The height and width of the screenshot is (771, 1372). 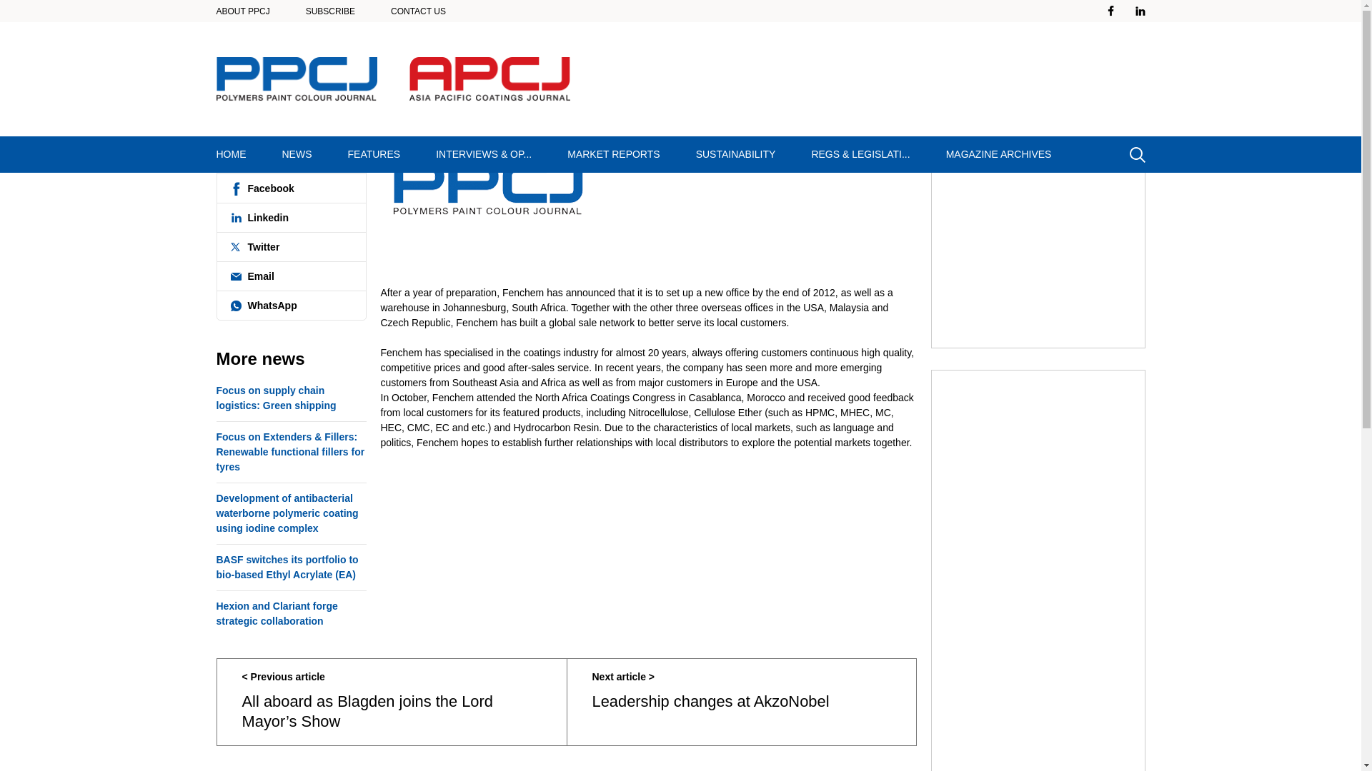 I want to click on FEATURES, so click(x=374, y=154).